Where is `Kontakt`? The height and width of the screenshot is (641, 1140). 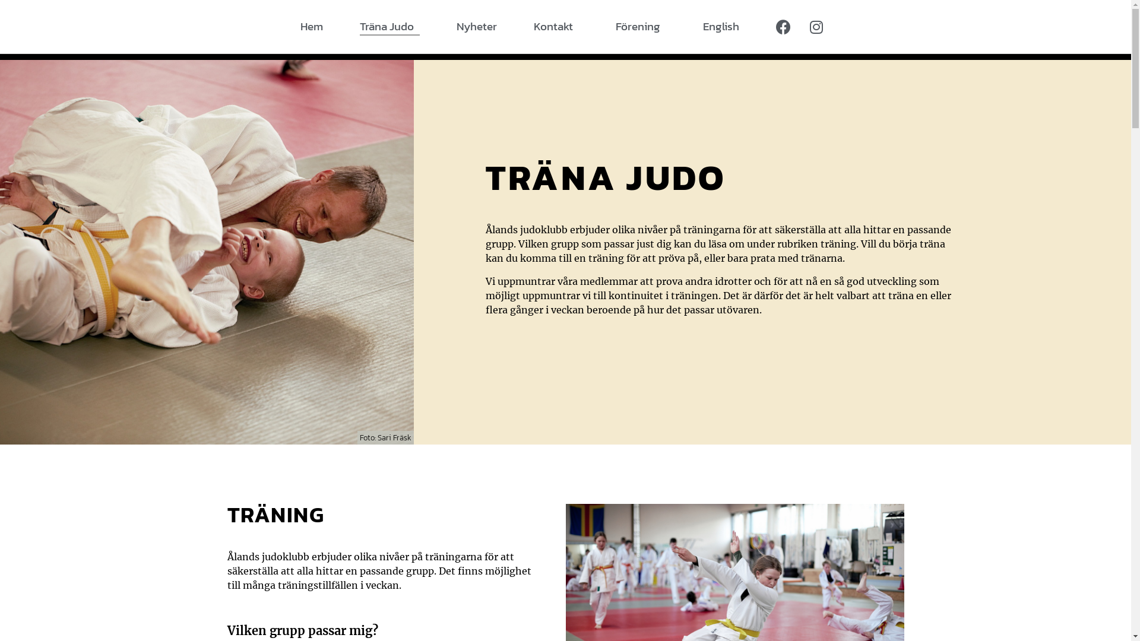
Kontakt is located at coordinates (556, 27).